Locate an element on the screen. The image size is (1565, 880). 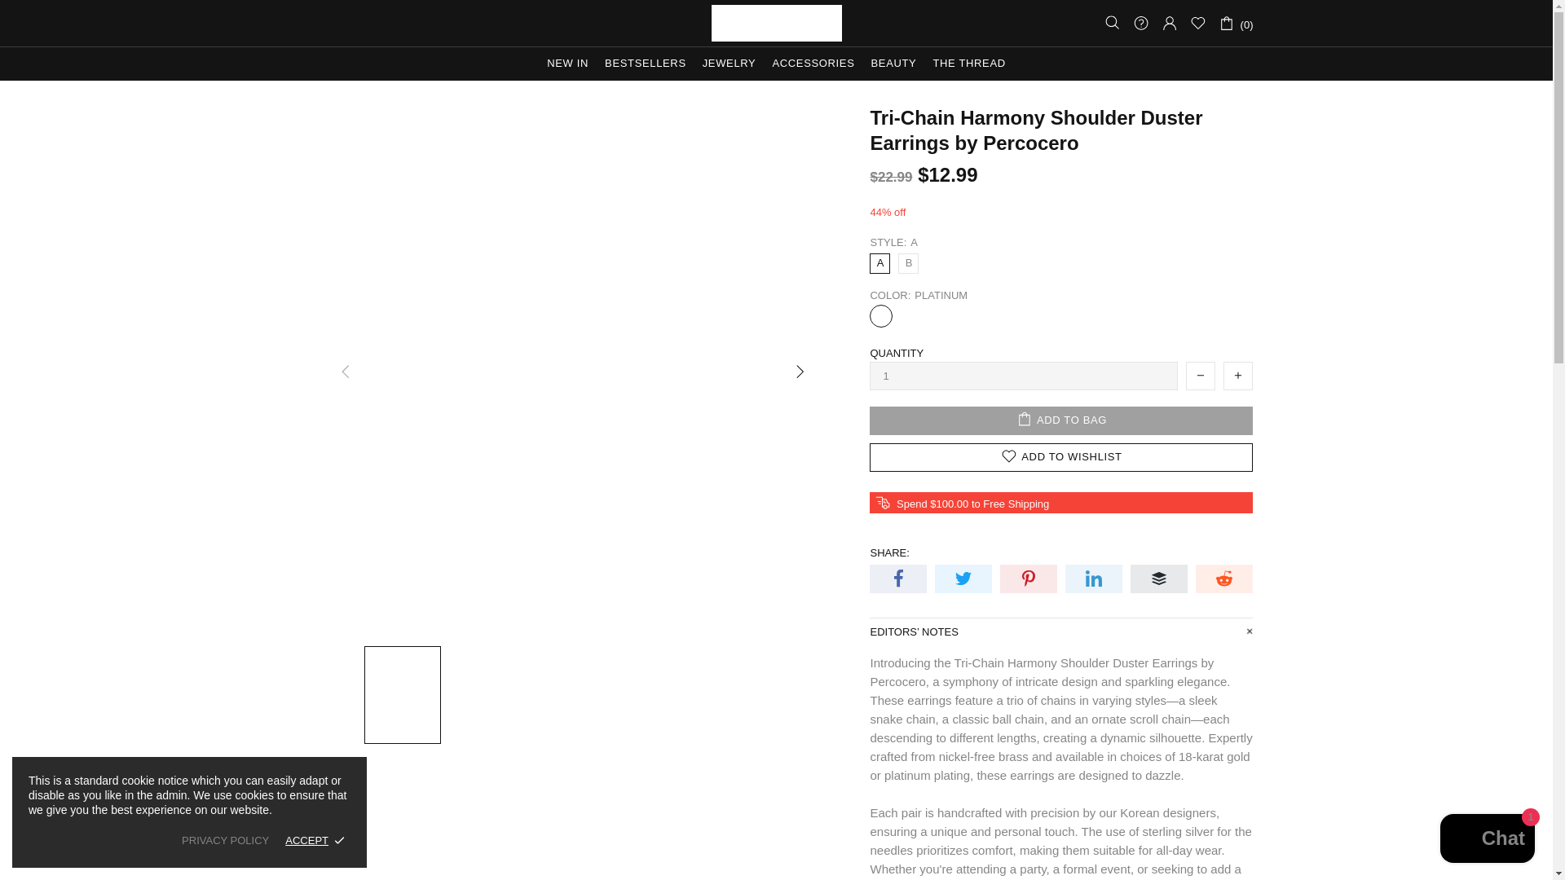
Shopify online store chat is located at coordinates (1487, 840).